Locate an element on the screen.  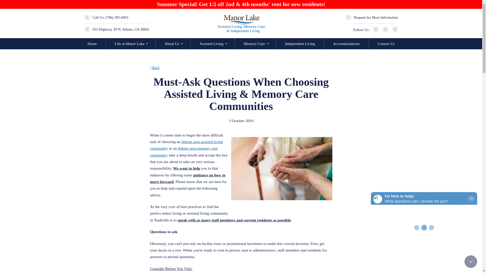
933 Highway 29 N, Athens, GA 30601 is located at coordinates (121, 29).